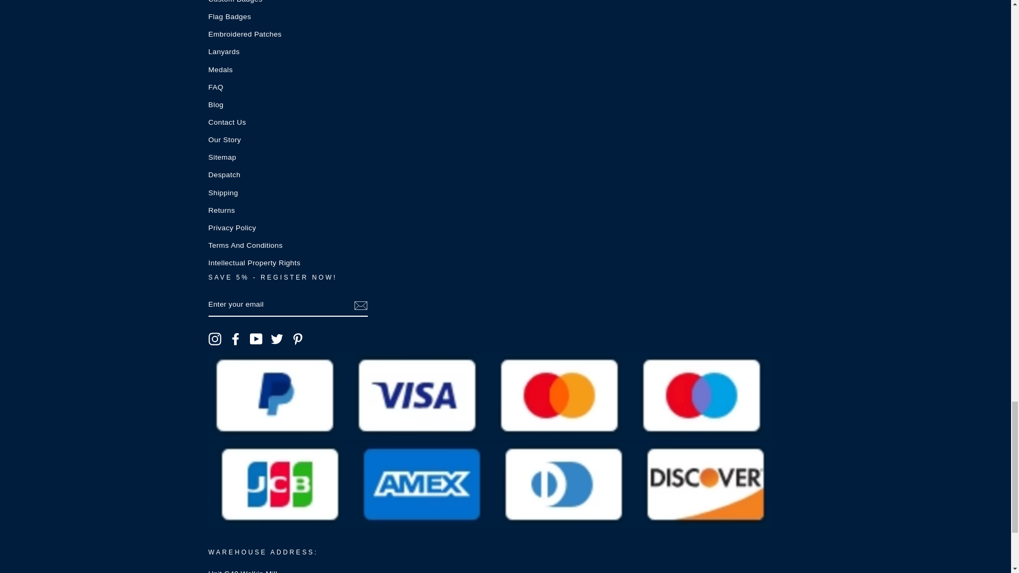  I want to click on Badges UK on Pinterest, so click(297, 339).